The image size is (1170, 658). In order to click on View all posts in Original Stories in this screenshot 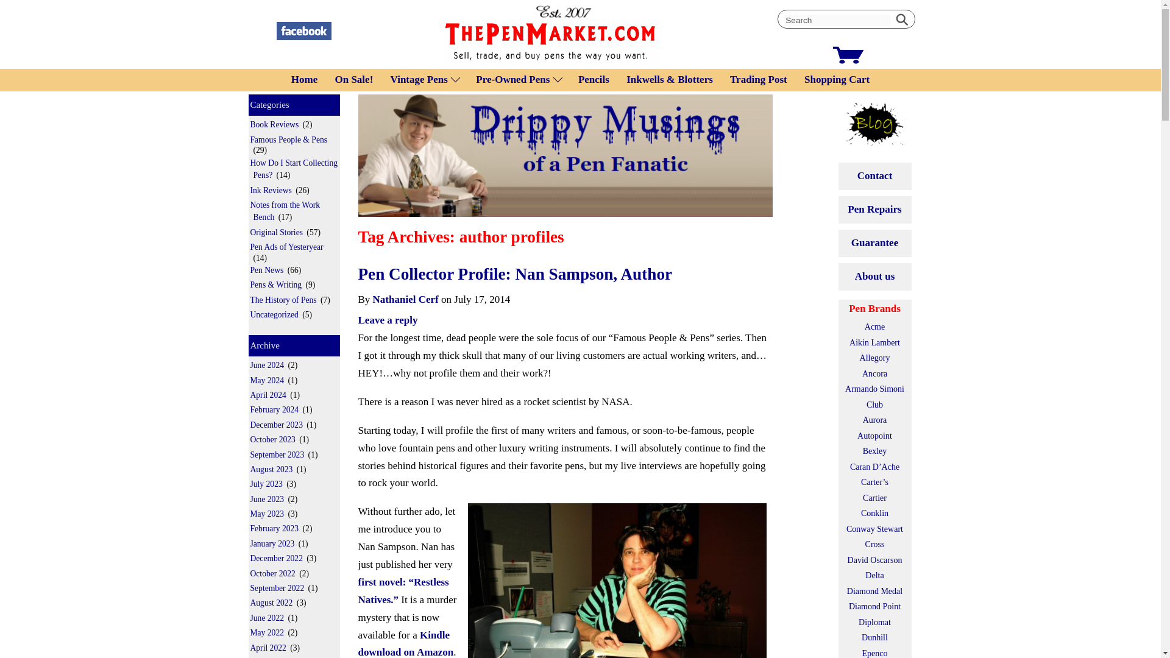, I will do `click(276, 233)`.